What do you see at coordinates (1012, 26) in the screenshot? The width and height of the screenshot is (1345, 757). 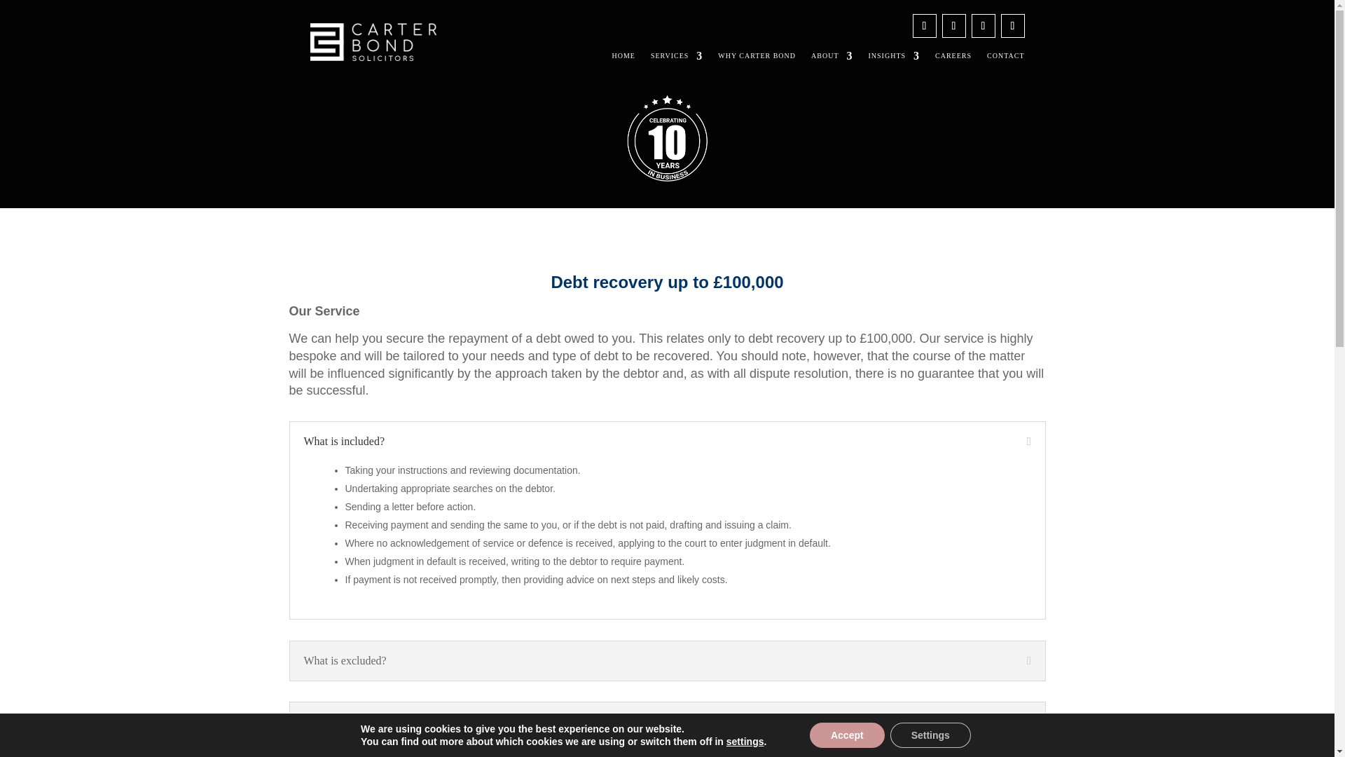 I see `Follow on Youtube` at bounding box center [1012, 26].